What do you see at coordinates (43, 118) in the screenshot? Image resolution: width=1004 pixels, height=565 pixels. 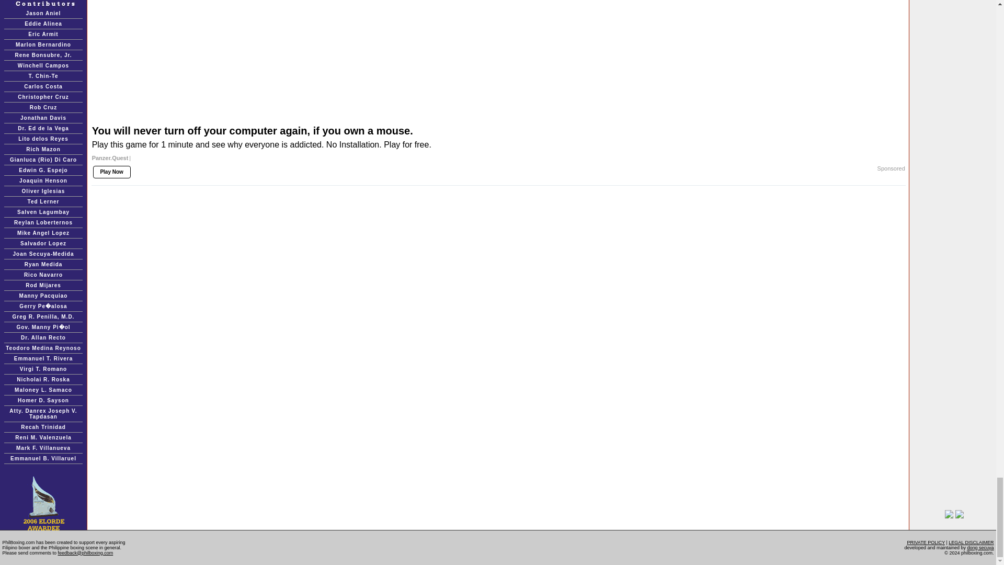 I see `Jonathan Davis` at bounding box center [43, 118].